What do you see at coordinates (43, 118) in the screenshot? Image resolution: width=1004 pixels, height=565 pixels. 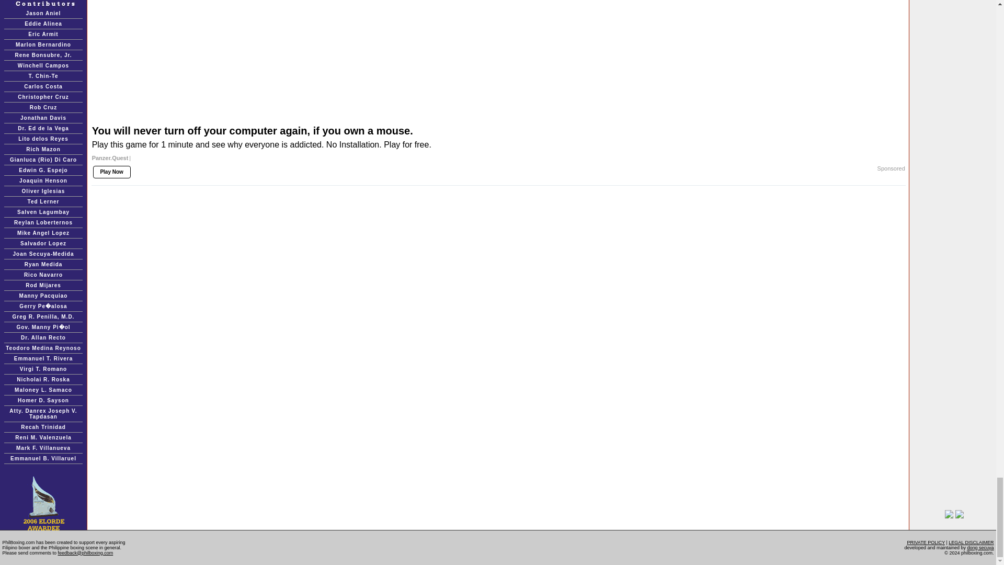 I see `Jonathan Davis` at bounding box center [43, 118].